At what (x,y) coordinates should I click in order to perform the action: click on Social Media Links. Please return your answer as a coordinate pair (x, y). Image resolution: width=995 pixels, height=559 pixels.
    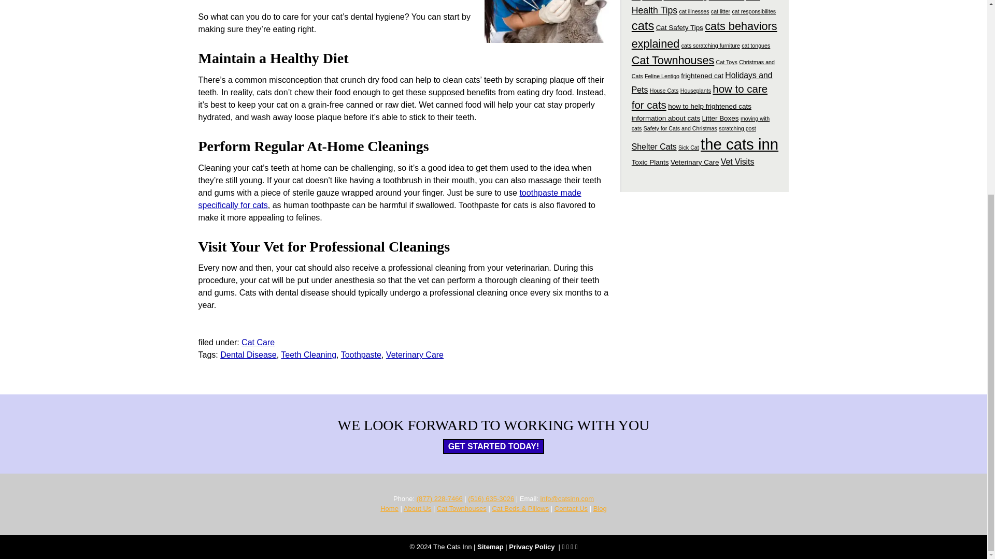
    Looking at the image, I should click on (570, 547).